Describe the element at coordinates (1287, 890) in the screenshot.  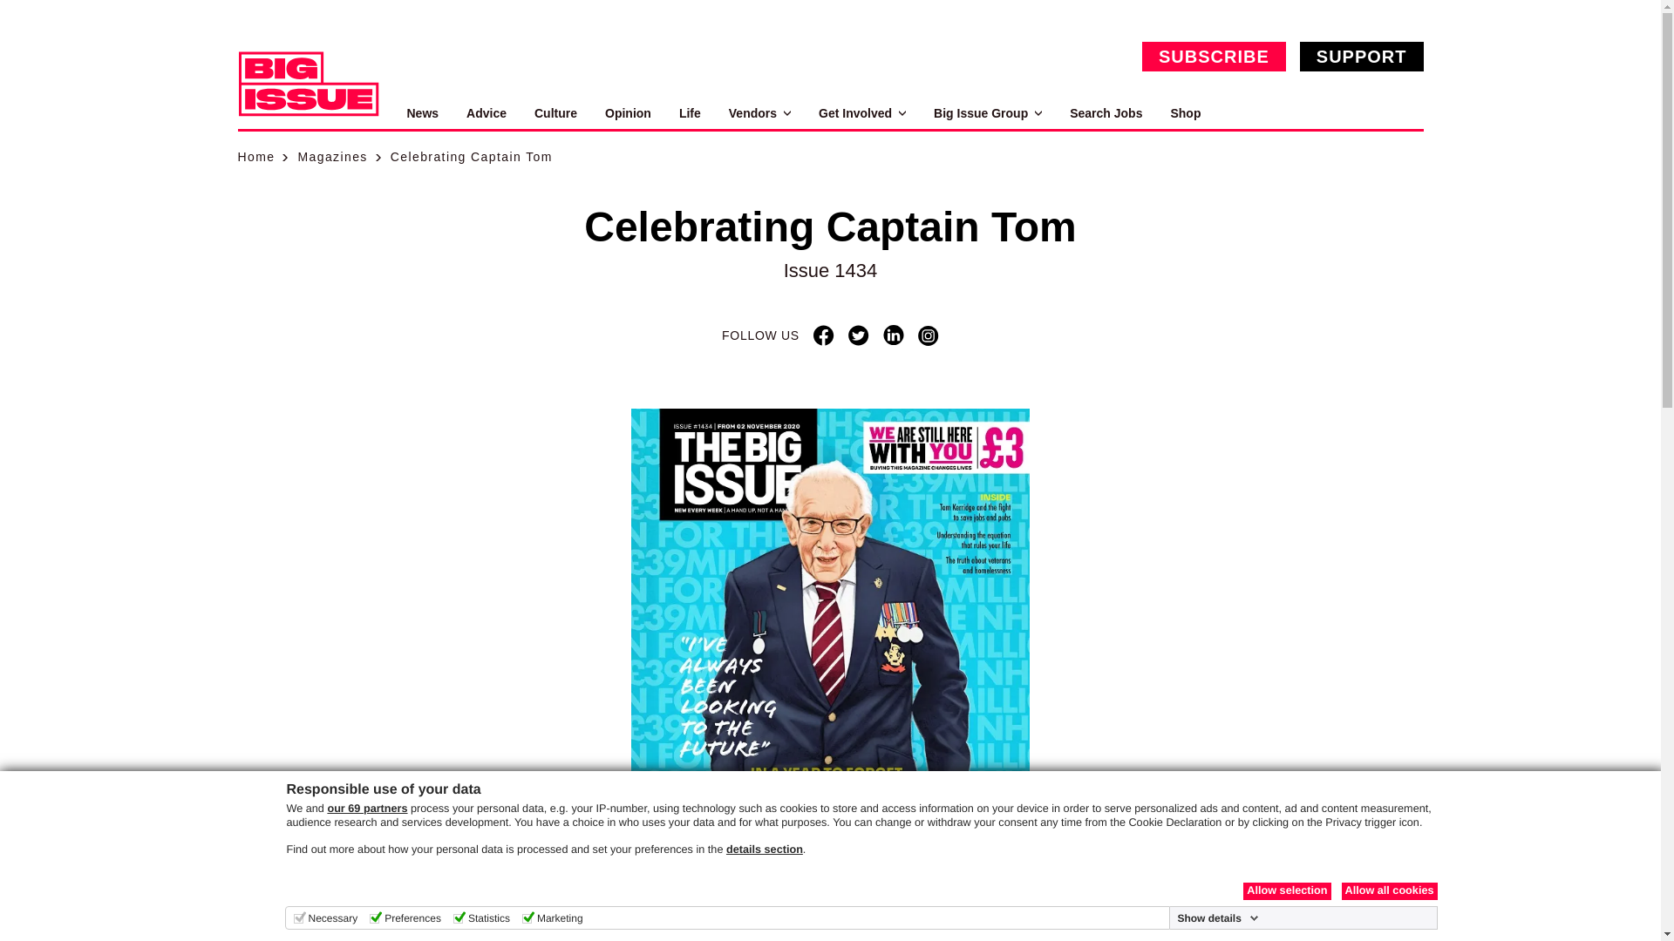
I see `Allow selection` at that location.